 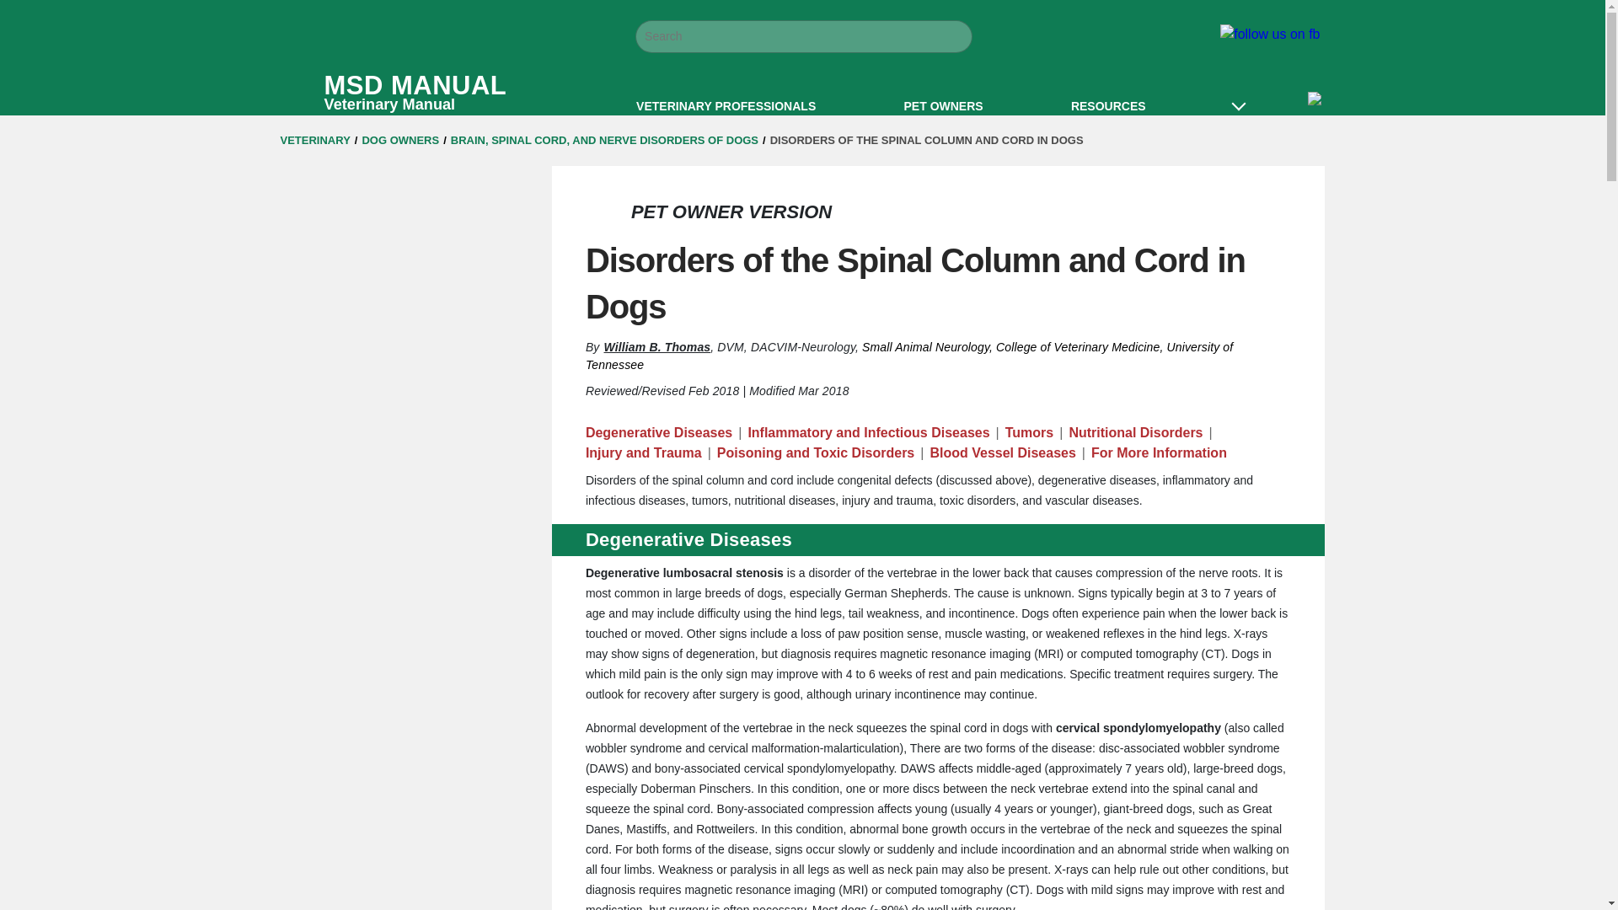 I want to click on For More Information, so click(x=1158, y=452).